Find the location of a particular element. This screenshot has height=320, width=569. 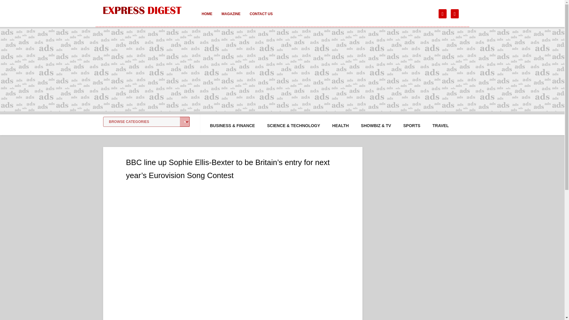

MAGAZINE is located at coordinates (231, 18).